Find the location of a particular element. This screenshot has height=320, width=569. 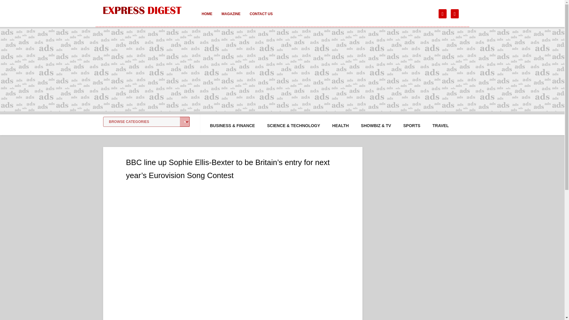

MAGAZINE is located at coordinates (231, 18).